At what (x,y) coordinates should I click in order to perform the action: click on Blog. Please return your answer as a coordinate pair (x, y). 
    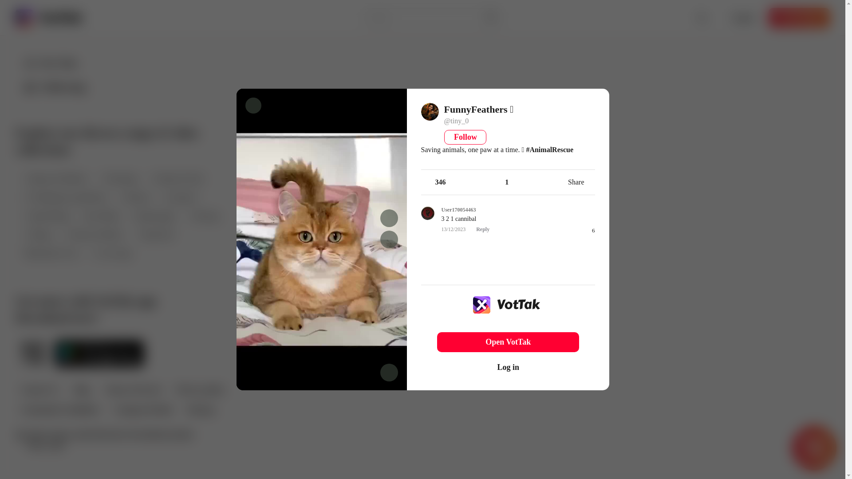
    Looking at the image, I should click on (81, 390).